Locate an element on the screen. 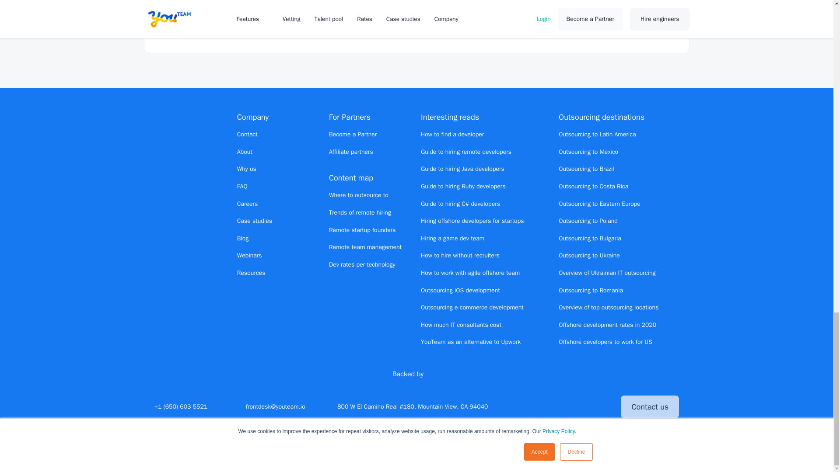 The image size is (840, 472). Where to outsource to is located at coordinates (359, 195).